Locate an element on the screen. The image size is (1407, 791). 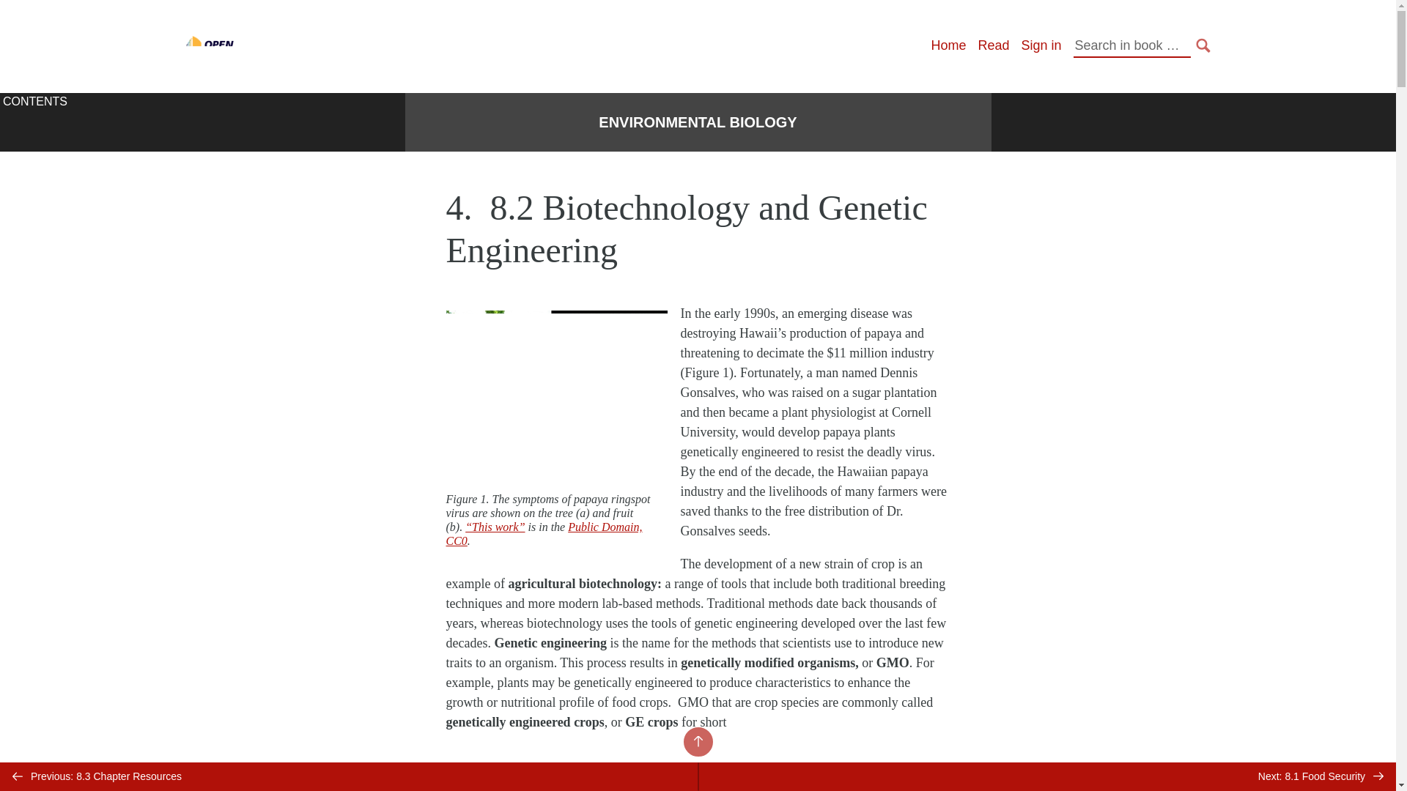
Home is located at coordinates (948, 45).